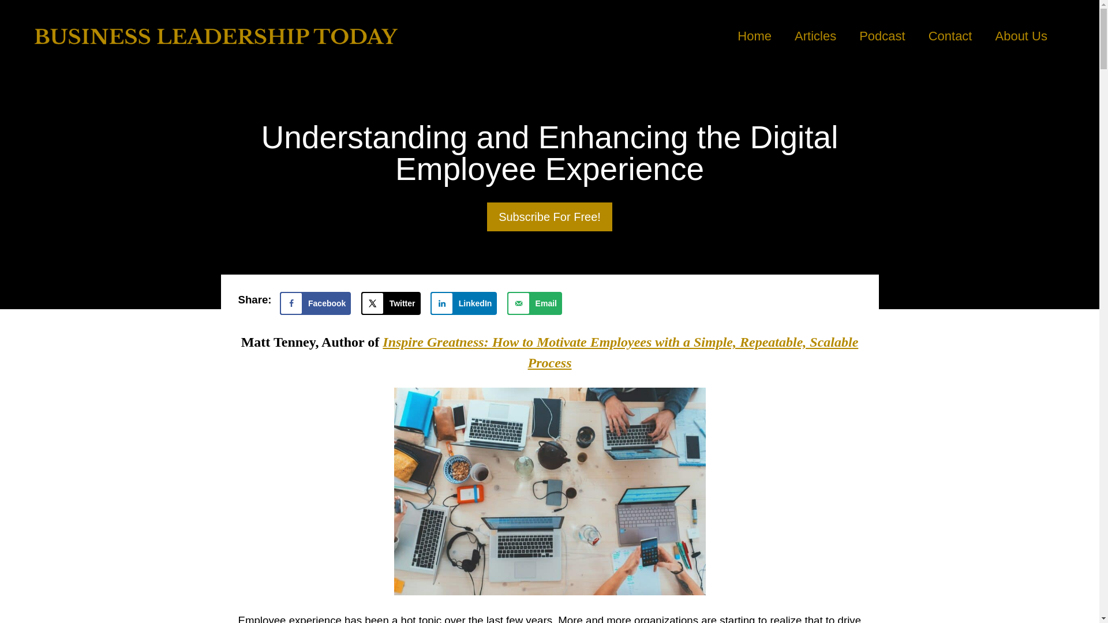 The image size is (1108, 623). I want to click on Twitter, so click(391, 303).